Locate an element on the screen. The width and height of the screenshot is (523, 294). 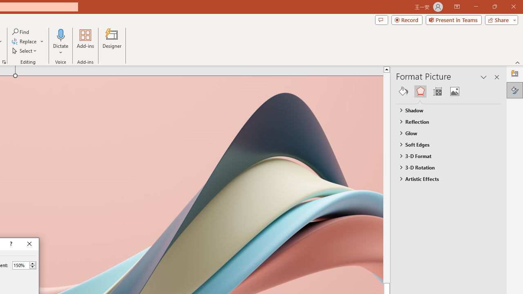
Percent is located at coordinates (20, 265).